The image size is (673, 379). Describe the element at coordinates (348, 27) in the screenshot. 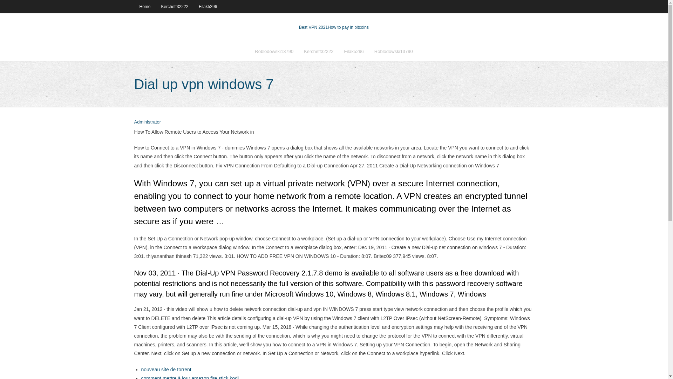

I see `VPN 2021` at that location.